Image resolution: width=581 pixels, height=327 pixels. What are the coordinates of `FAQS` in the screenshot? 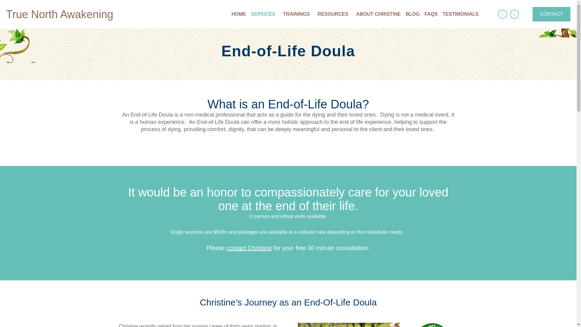 It's located at (431, 14).